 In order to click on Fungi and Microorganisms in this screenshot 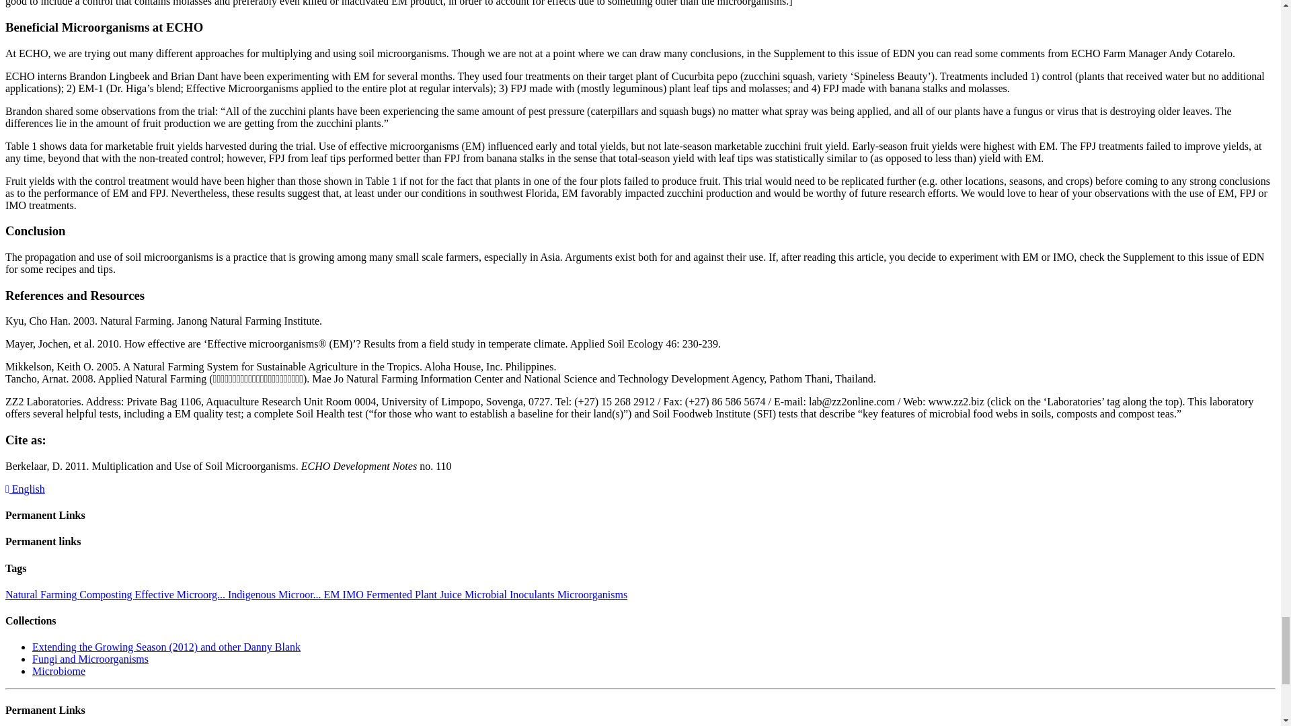, I will do `click(90, 659)`.